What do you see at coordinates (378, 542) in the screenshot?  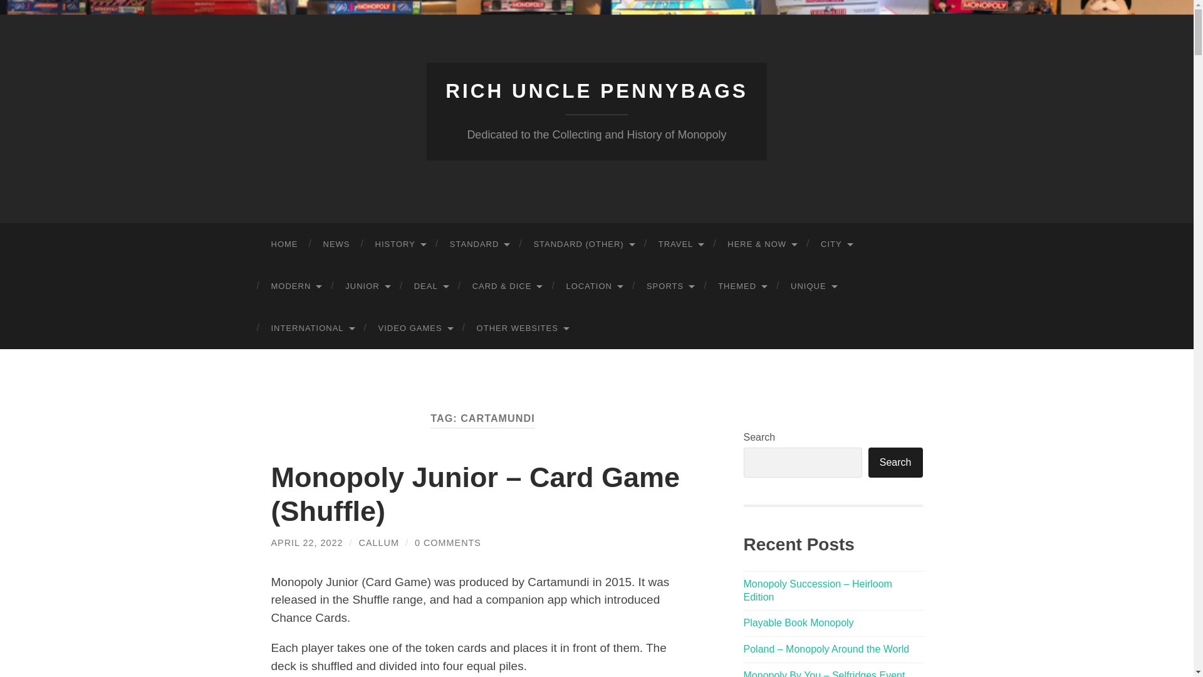 I see `Posts by Callum` at bounding box center [378, 542].